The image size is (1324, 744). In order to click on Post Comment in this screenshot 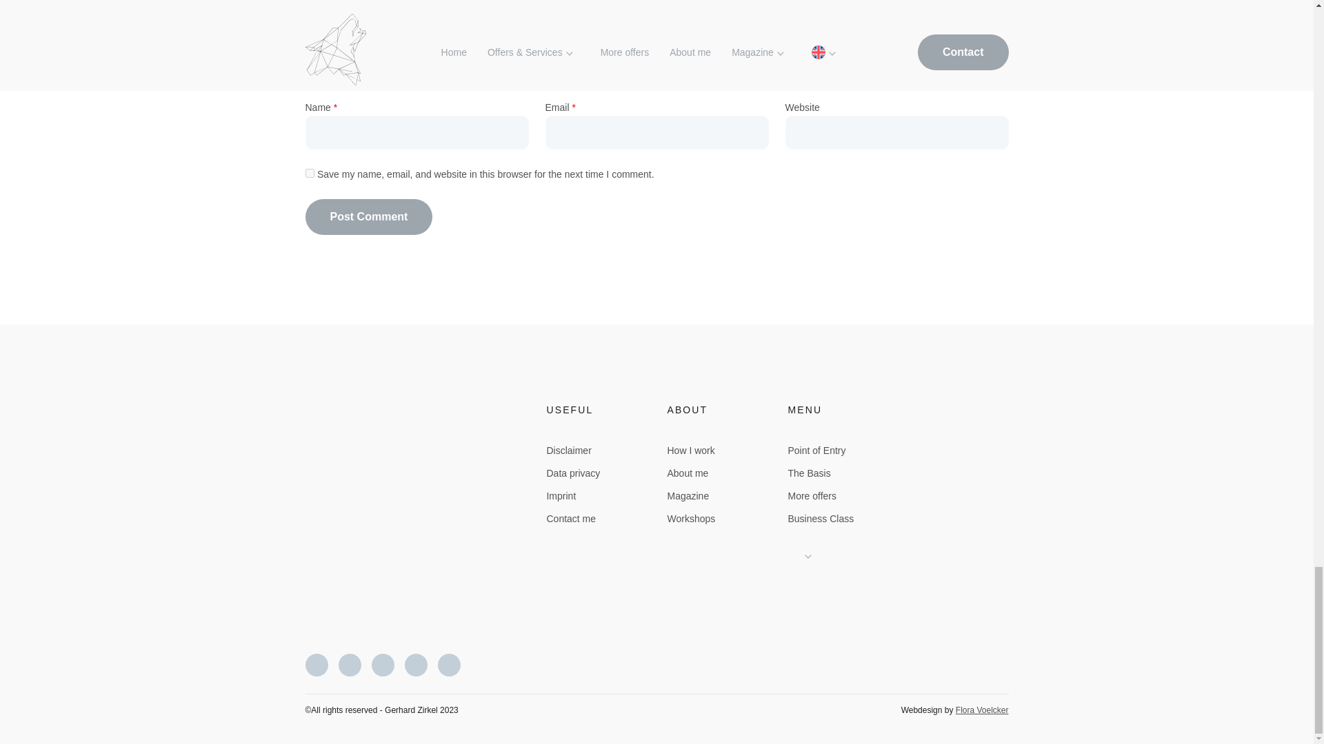, I will do `click(368, 217)`.